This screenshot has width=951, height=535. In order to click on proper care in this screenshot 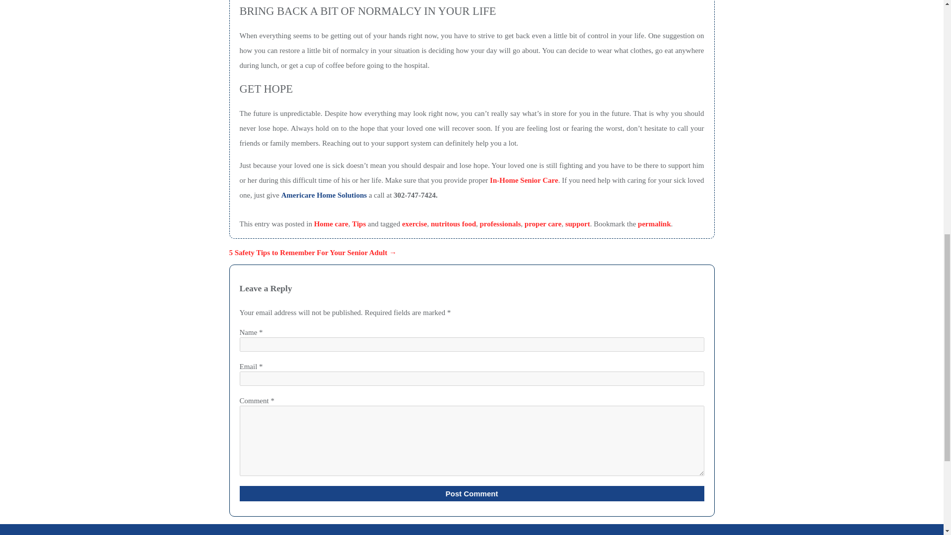, I will do `click(543, 224)`.